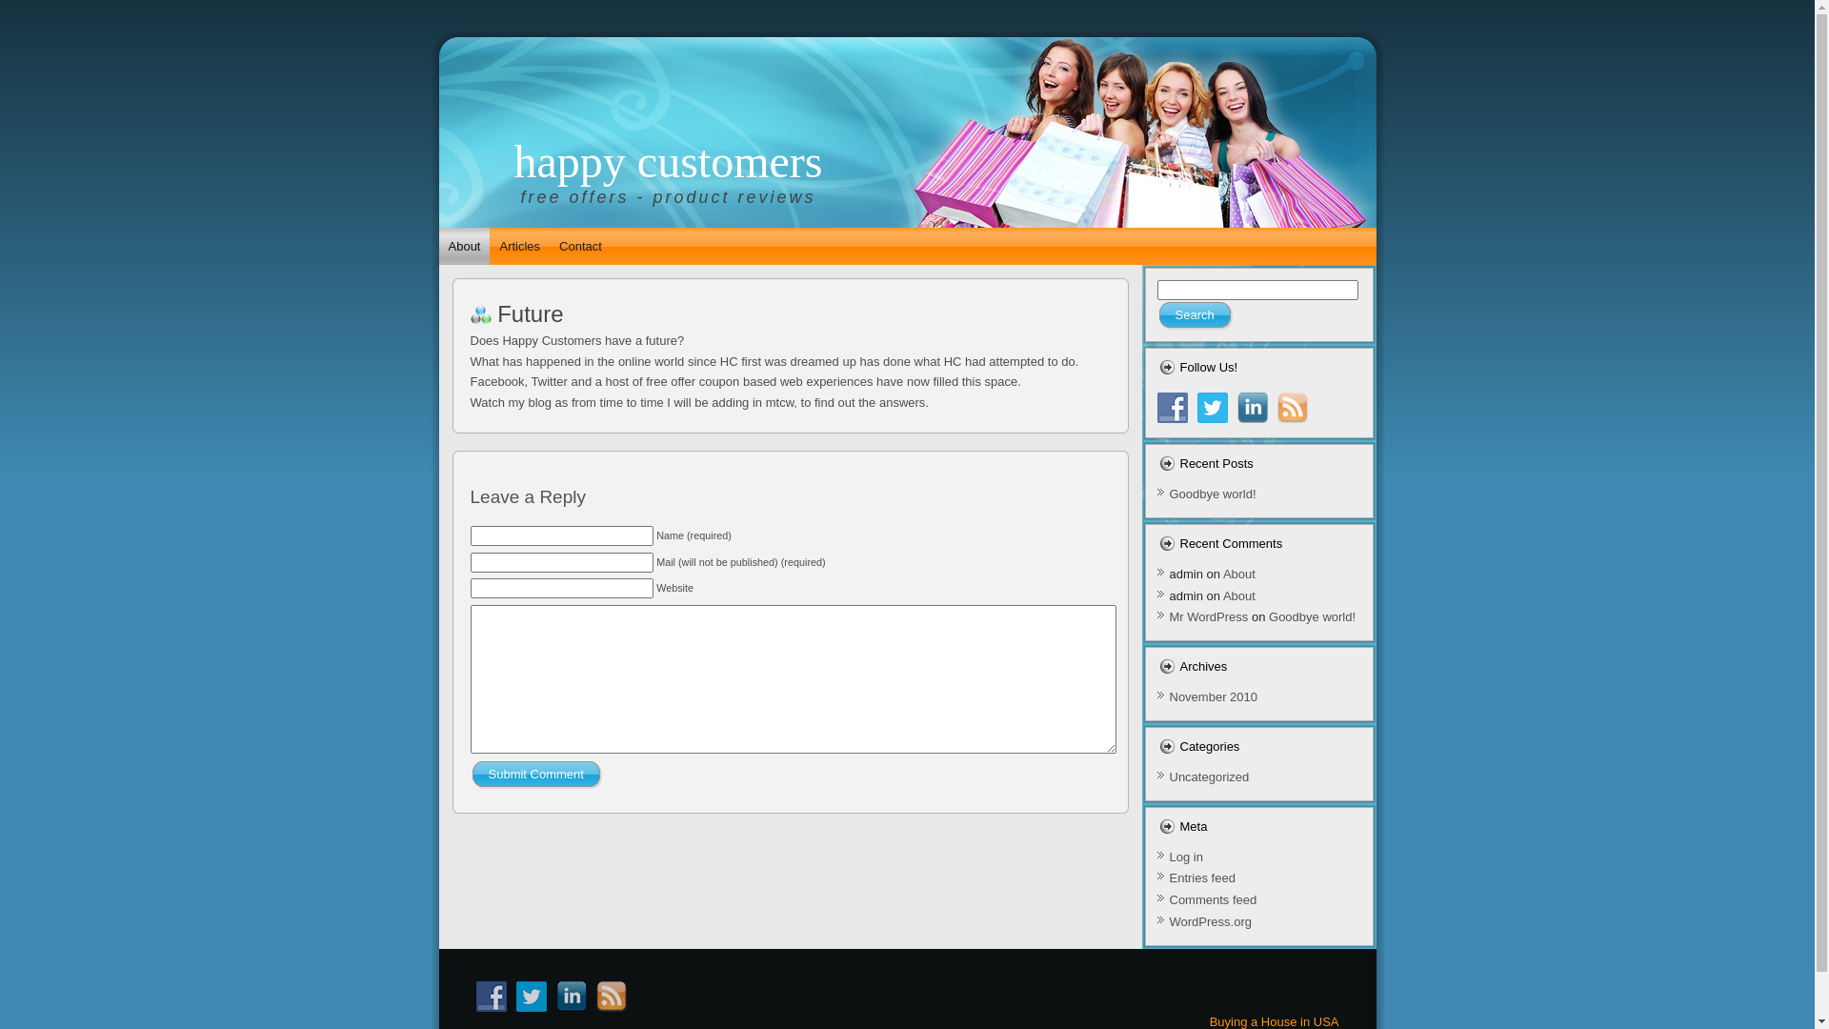  What do you see at coordinates (1313, 617) in the screenshot?
I see `Goodbye world!` at bounding box center [1313, 617].